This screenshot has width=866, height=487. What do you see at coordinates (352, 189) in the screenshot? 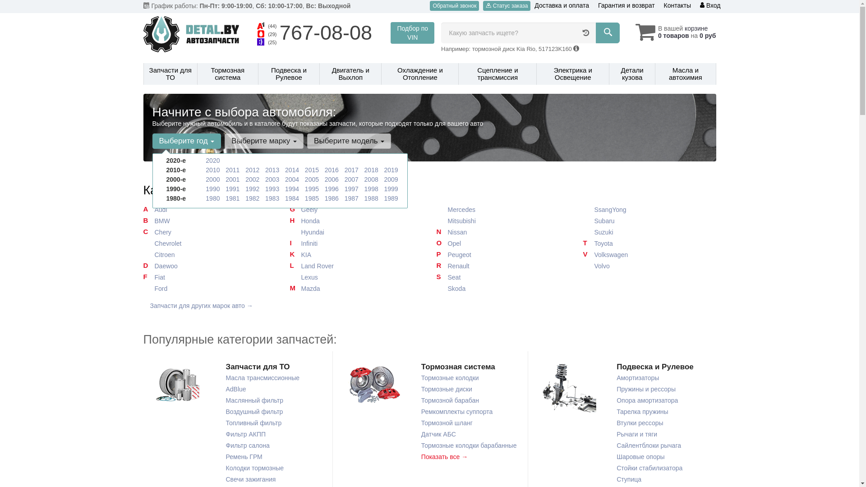
I see `1997` at bounding box center [352, 189].